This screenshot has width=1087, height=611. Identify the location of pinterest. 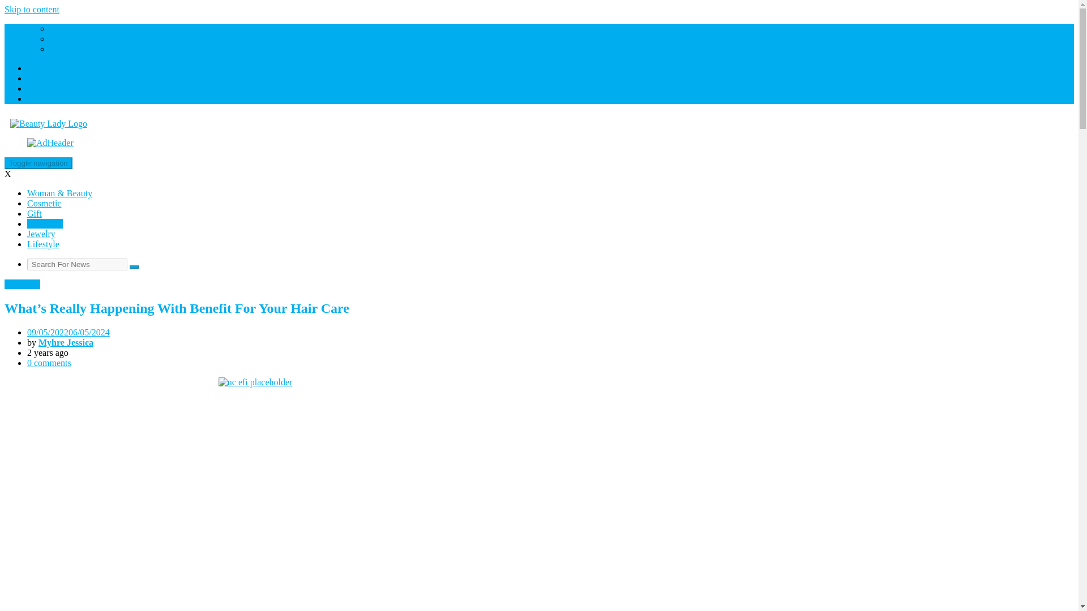
(43, 98).